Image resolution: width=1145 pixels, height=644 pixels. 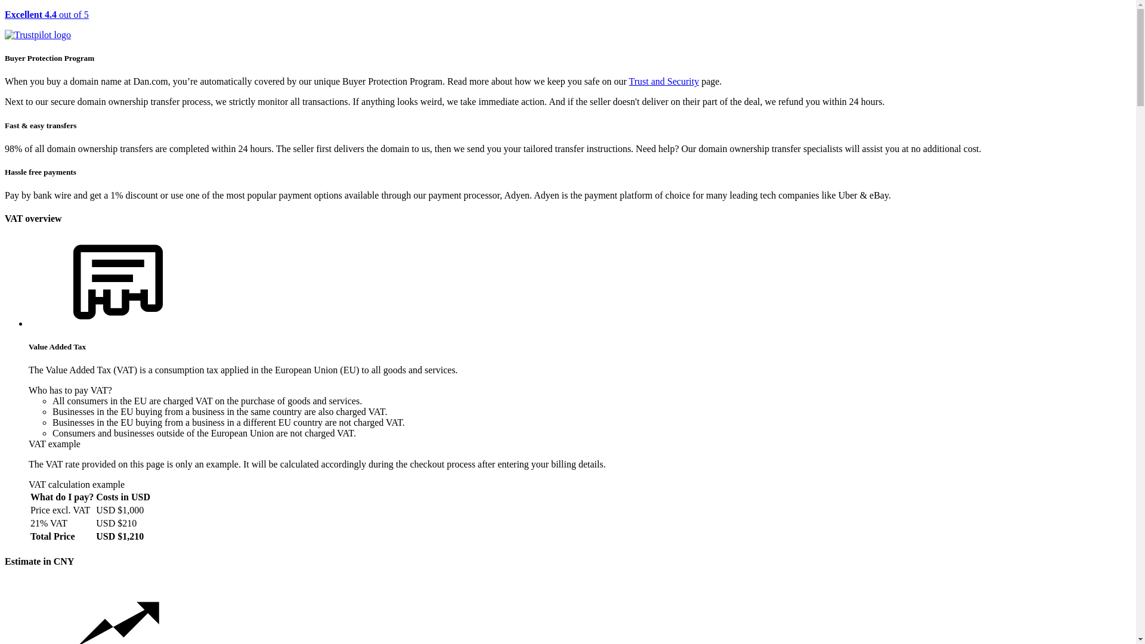 What do you see at coordinates (568, 25) in the screenshot?
I see `Excellent 4.4 out of 5` at bounding box center [568, 25].